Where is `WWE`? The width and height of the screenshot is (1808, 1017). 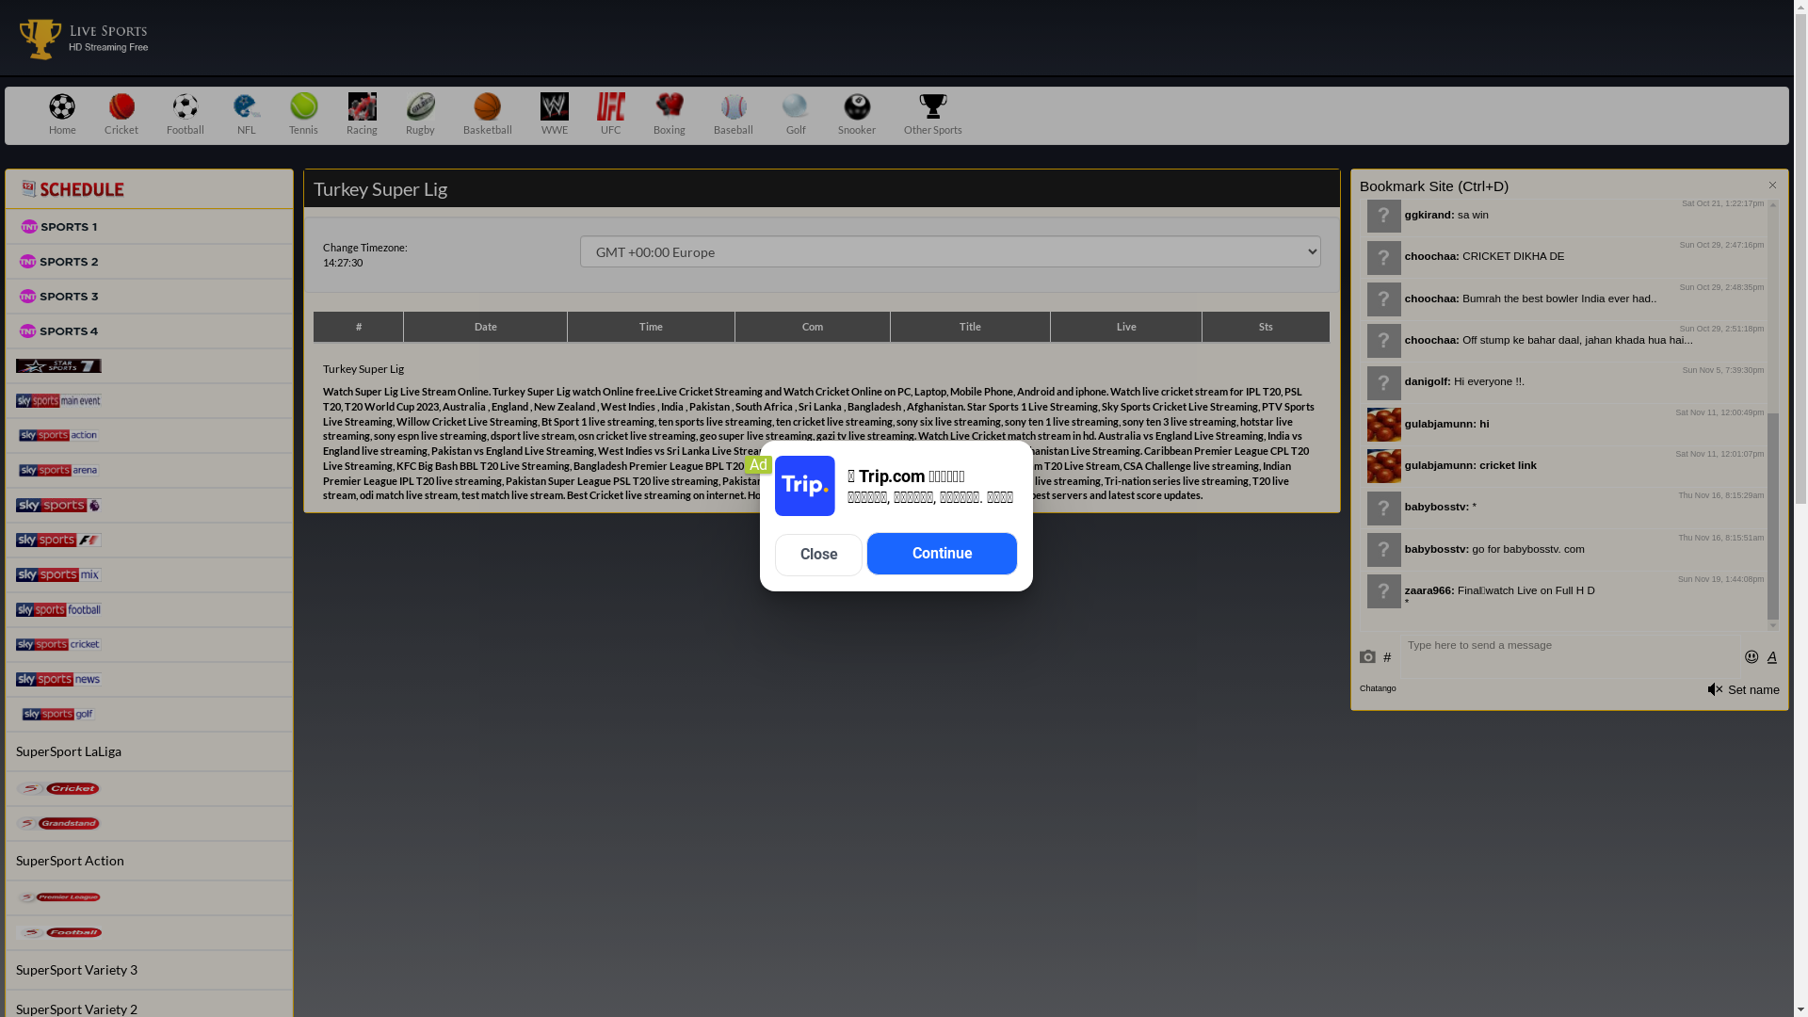
WWE is located at coordinates (555, 116).